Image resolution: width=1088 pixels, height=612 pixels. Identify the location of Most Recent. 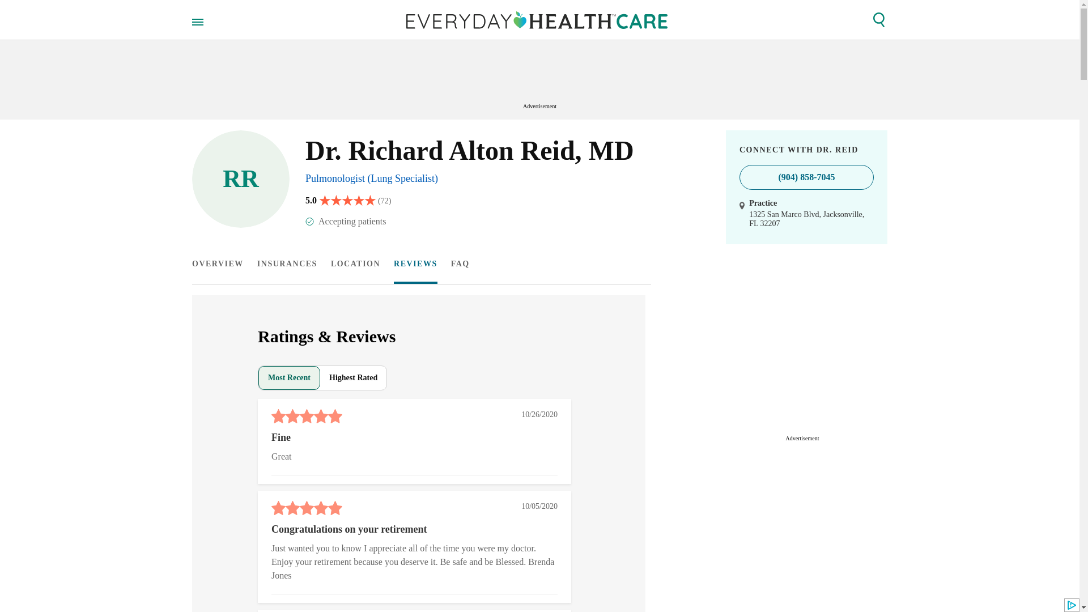
(289, 377).